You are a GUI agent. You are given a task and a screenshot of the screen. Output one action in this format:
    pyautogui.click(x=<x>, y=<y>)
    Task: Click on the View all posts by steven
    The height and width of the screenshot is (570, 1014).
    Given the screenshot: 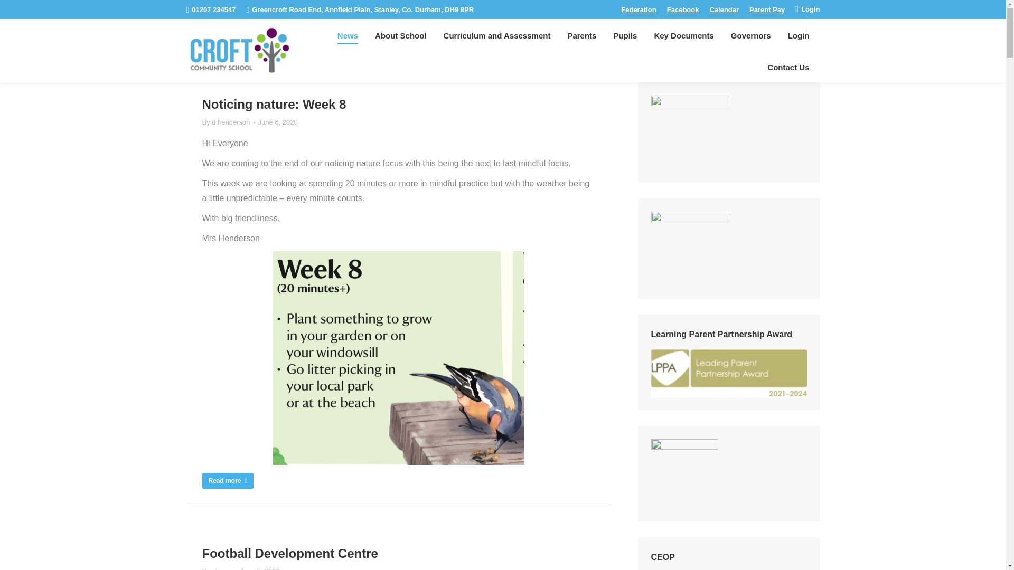 What is the action you would take?
    pyautogui.click(x=219, y=568)
    